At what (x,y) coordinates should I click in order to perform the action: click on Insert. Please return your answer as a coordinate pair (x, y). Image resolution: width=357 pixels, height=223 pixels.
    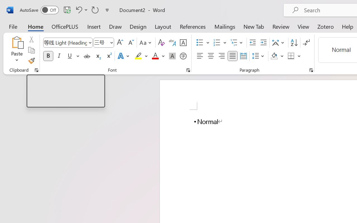
    Looking at the image, I should click on (94, 26).